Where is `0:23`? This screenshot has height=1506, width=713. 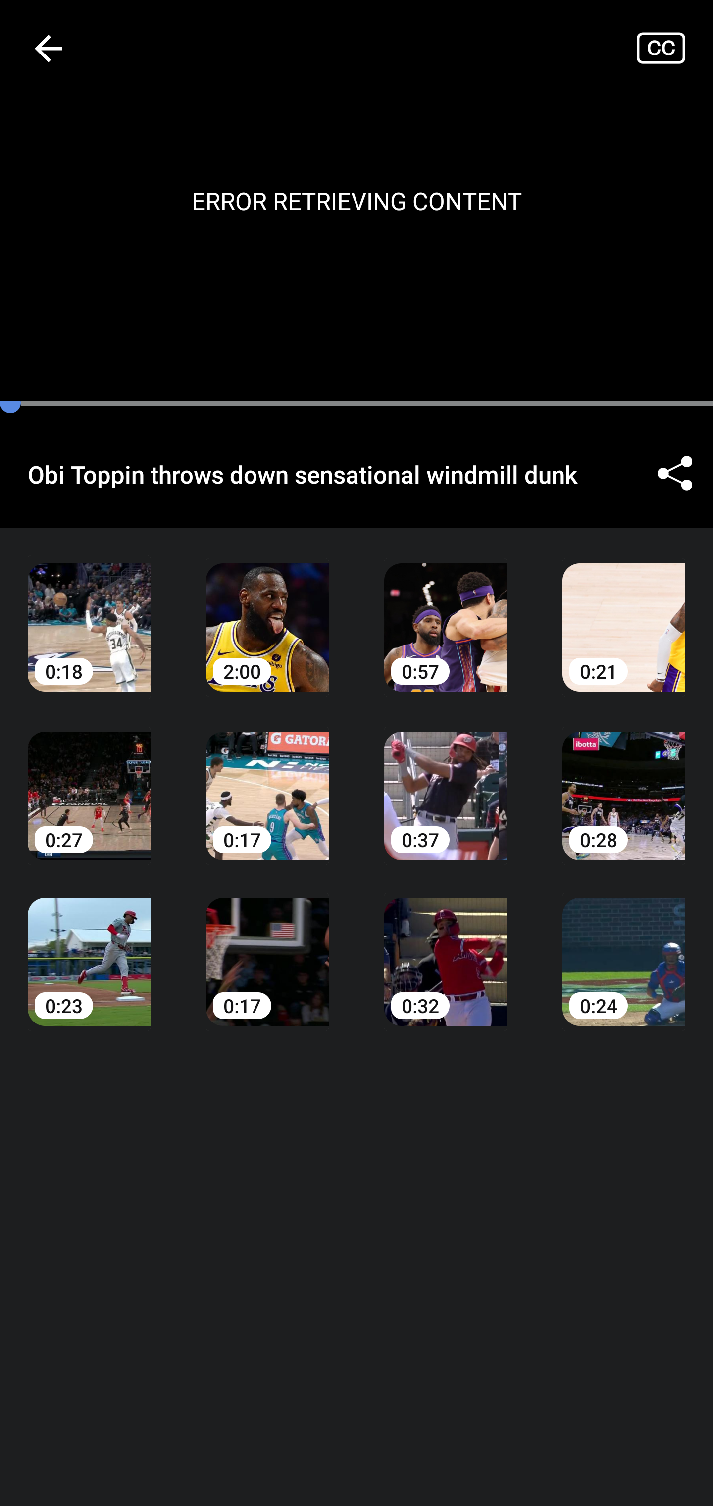
0:23 is located at coordinates (89, 948).